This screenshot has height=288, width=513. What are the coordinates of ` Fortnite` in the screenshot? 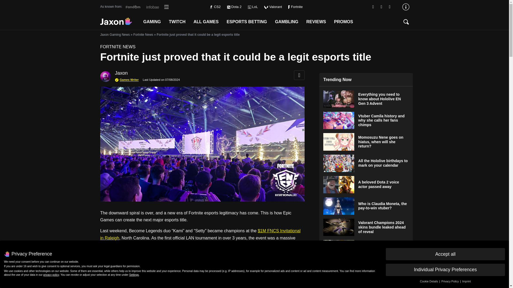 It's located at (296, 7).